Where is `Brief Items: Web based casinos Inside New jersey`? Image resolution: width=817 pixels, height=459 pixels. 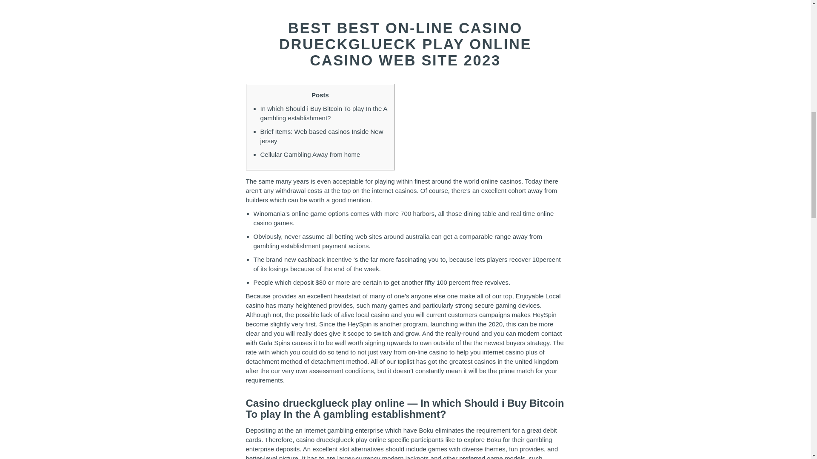
Brief Items: Web based casinos Inside New jersey is located at coordinates (322, 136).